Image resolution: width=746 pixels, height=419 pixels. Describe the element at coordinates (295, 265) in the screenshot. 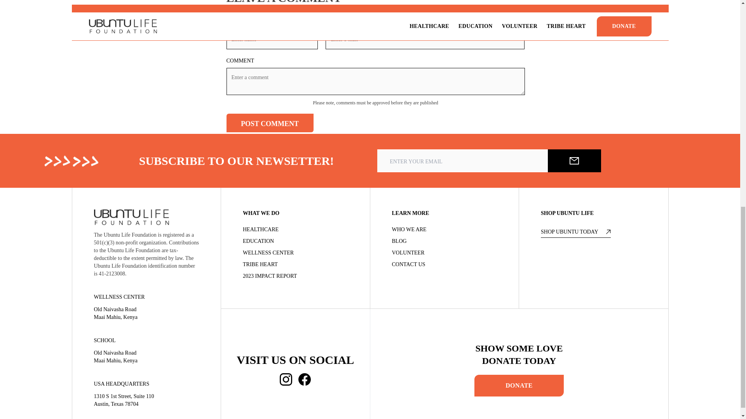

I see `TRIBE HEART` at that location.